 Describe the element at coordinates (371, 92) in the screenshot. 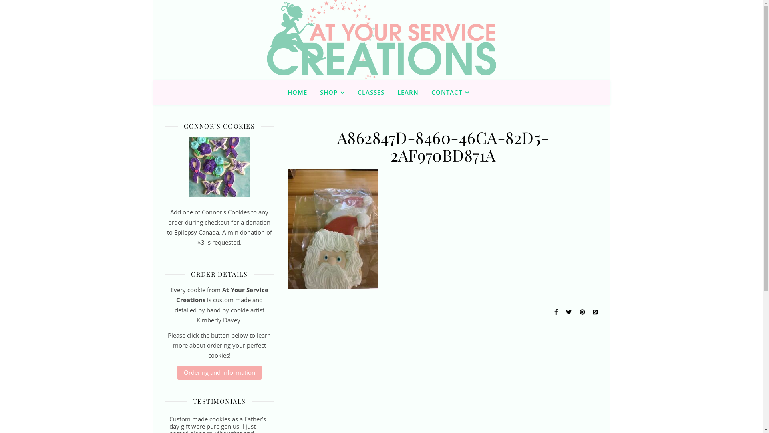

I see `CLASSES` at that location.